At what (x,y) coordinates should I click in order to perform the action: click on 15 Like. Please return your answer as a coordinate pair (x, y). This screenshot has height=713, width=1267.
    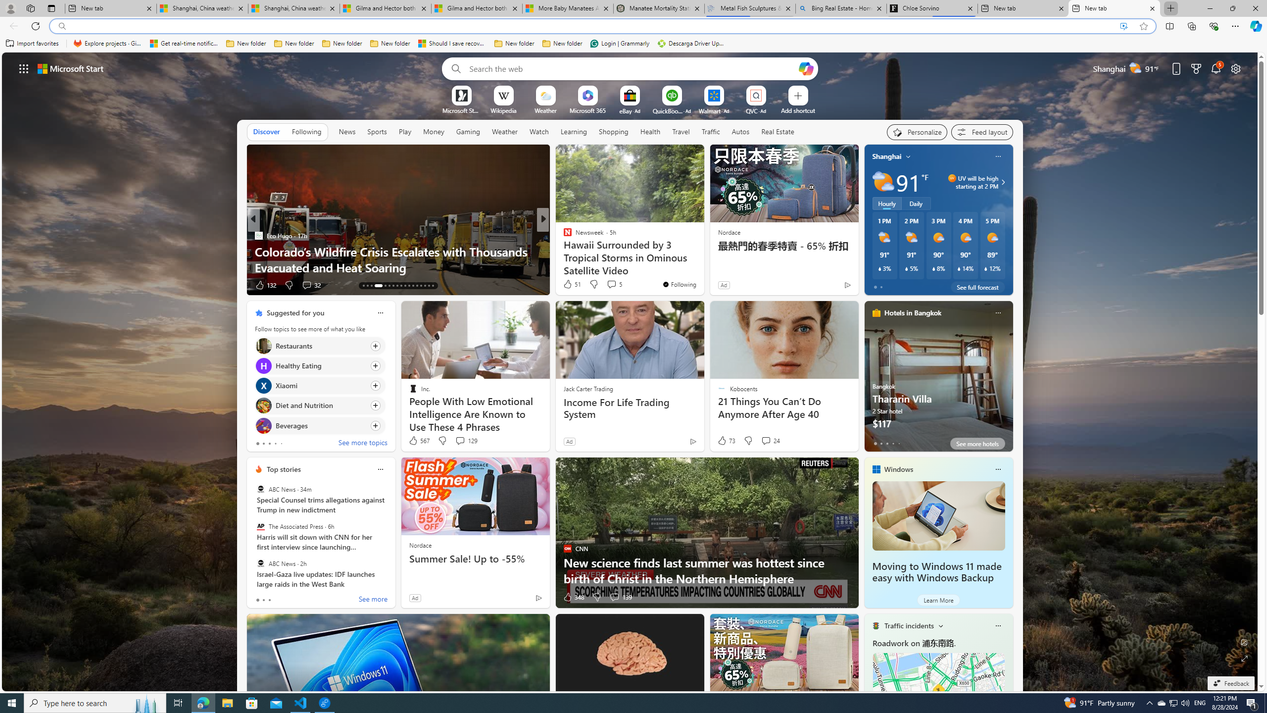
    Looking at the image, I should click on (568, 285).